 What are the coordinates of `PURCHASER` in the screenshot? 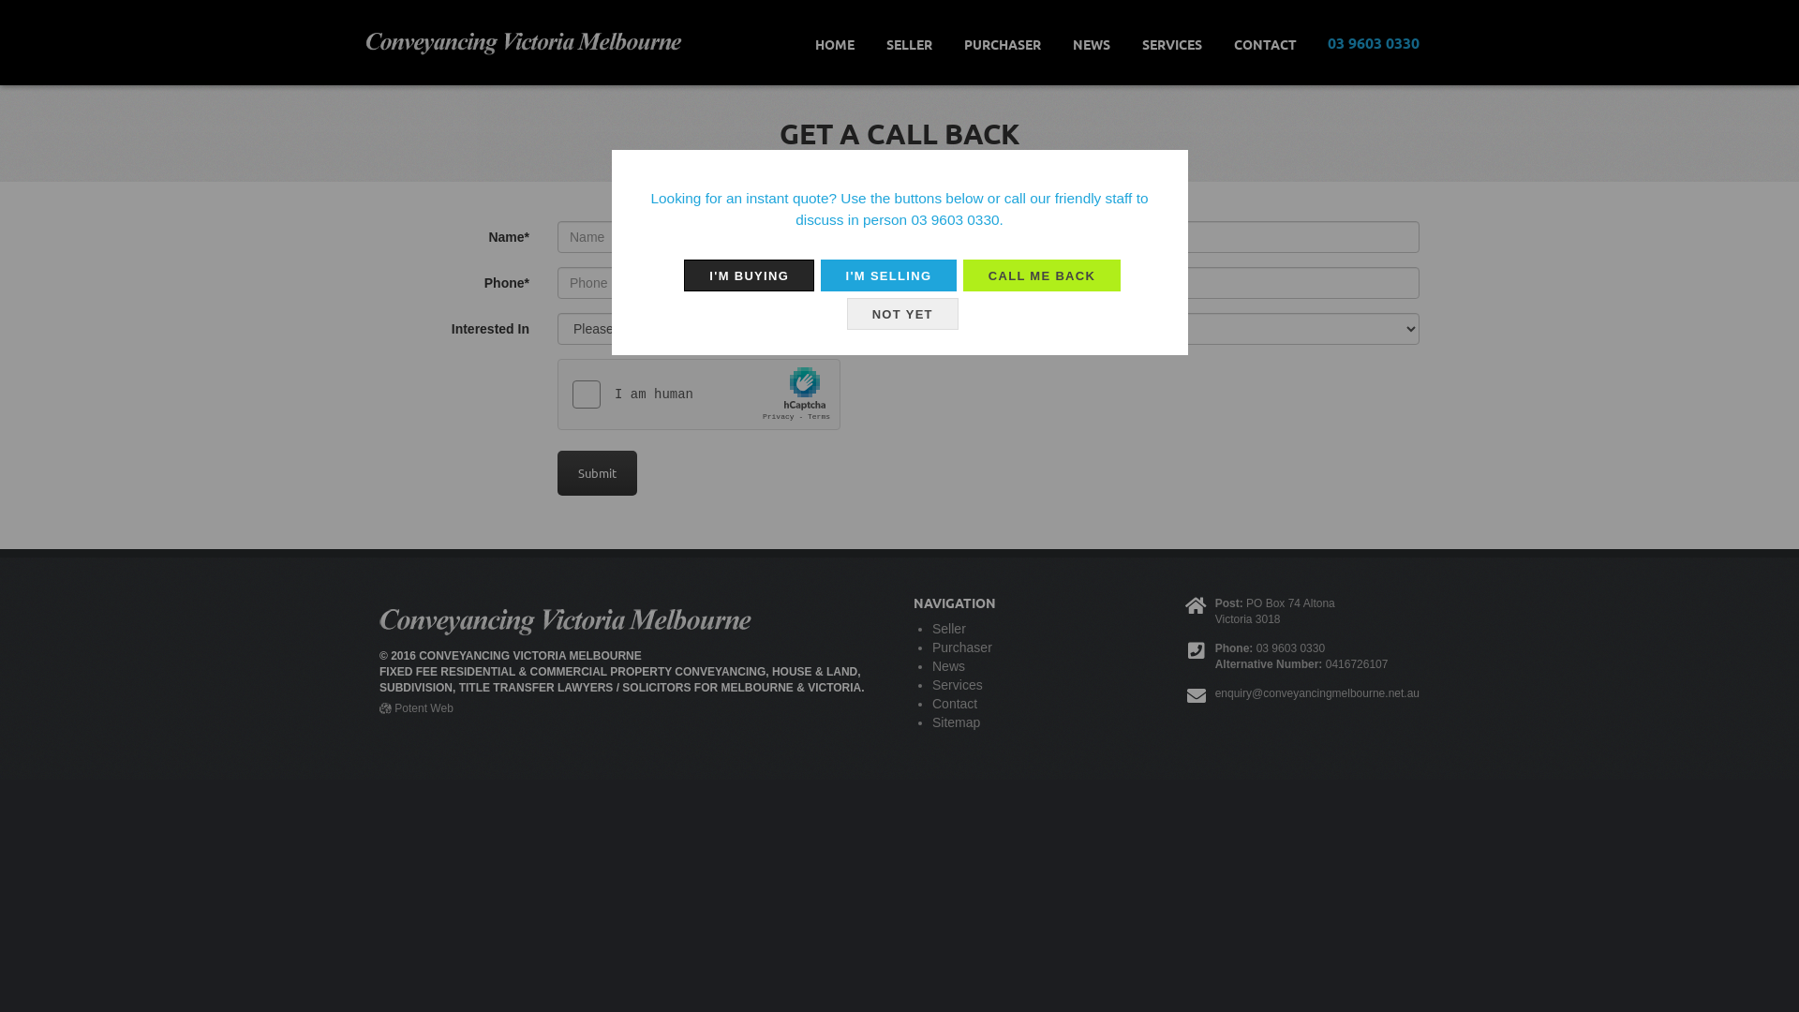 It's located at (1003, 44).